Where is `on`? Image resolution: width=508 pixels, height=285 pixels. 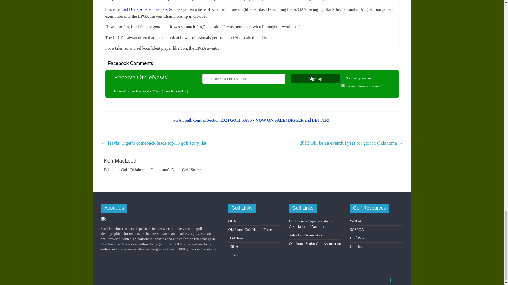
on is located at coordinates (343, 85).